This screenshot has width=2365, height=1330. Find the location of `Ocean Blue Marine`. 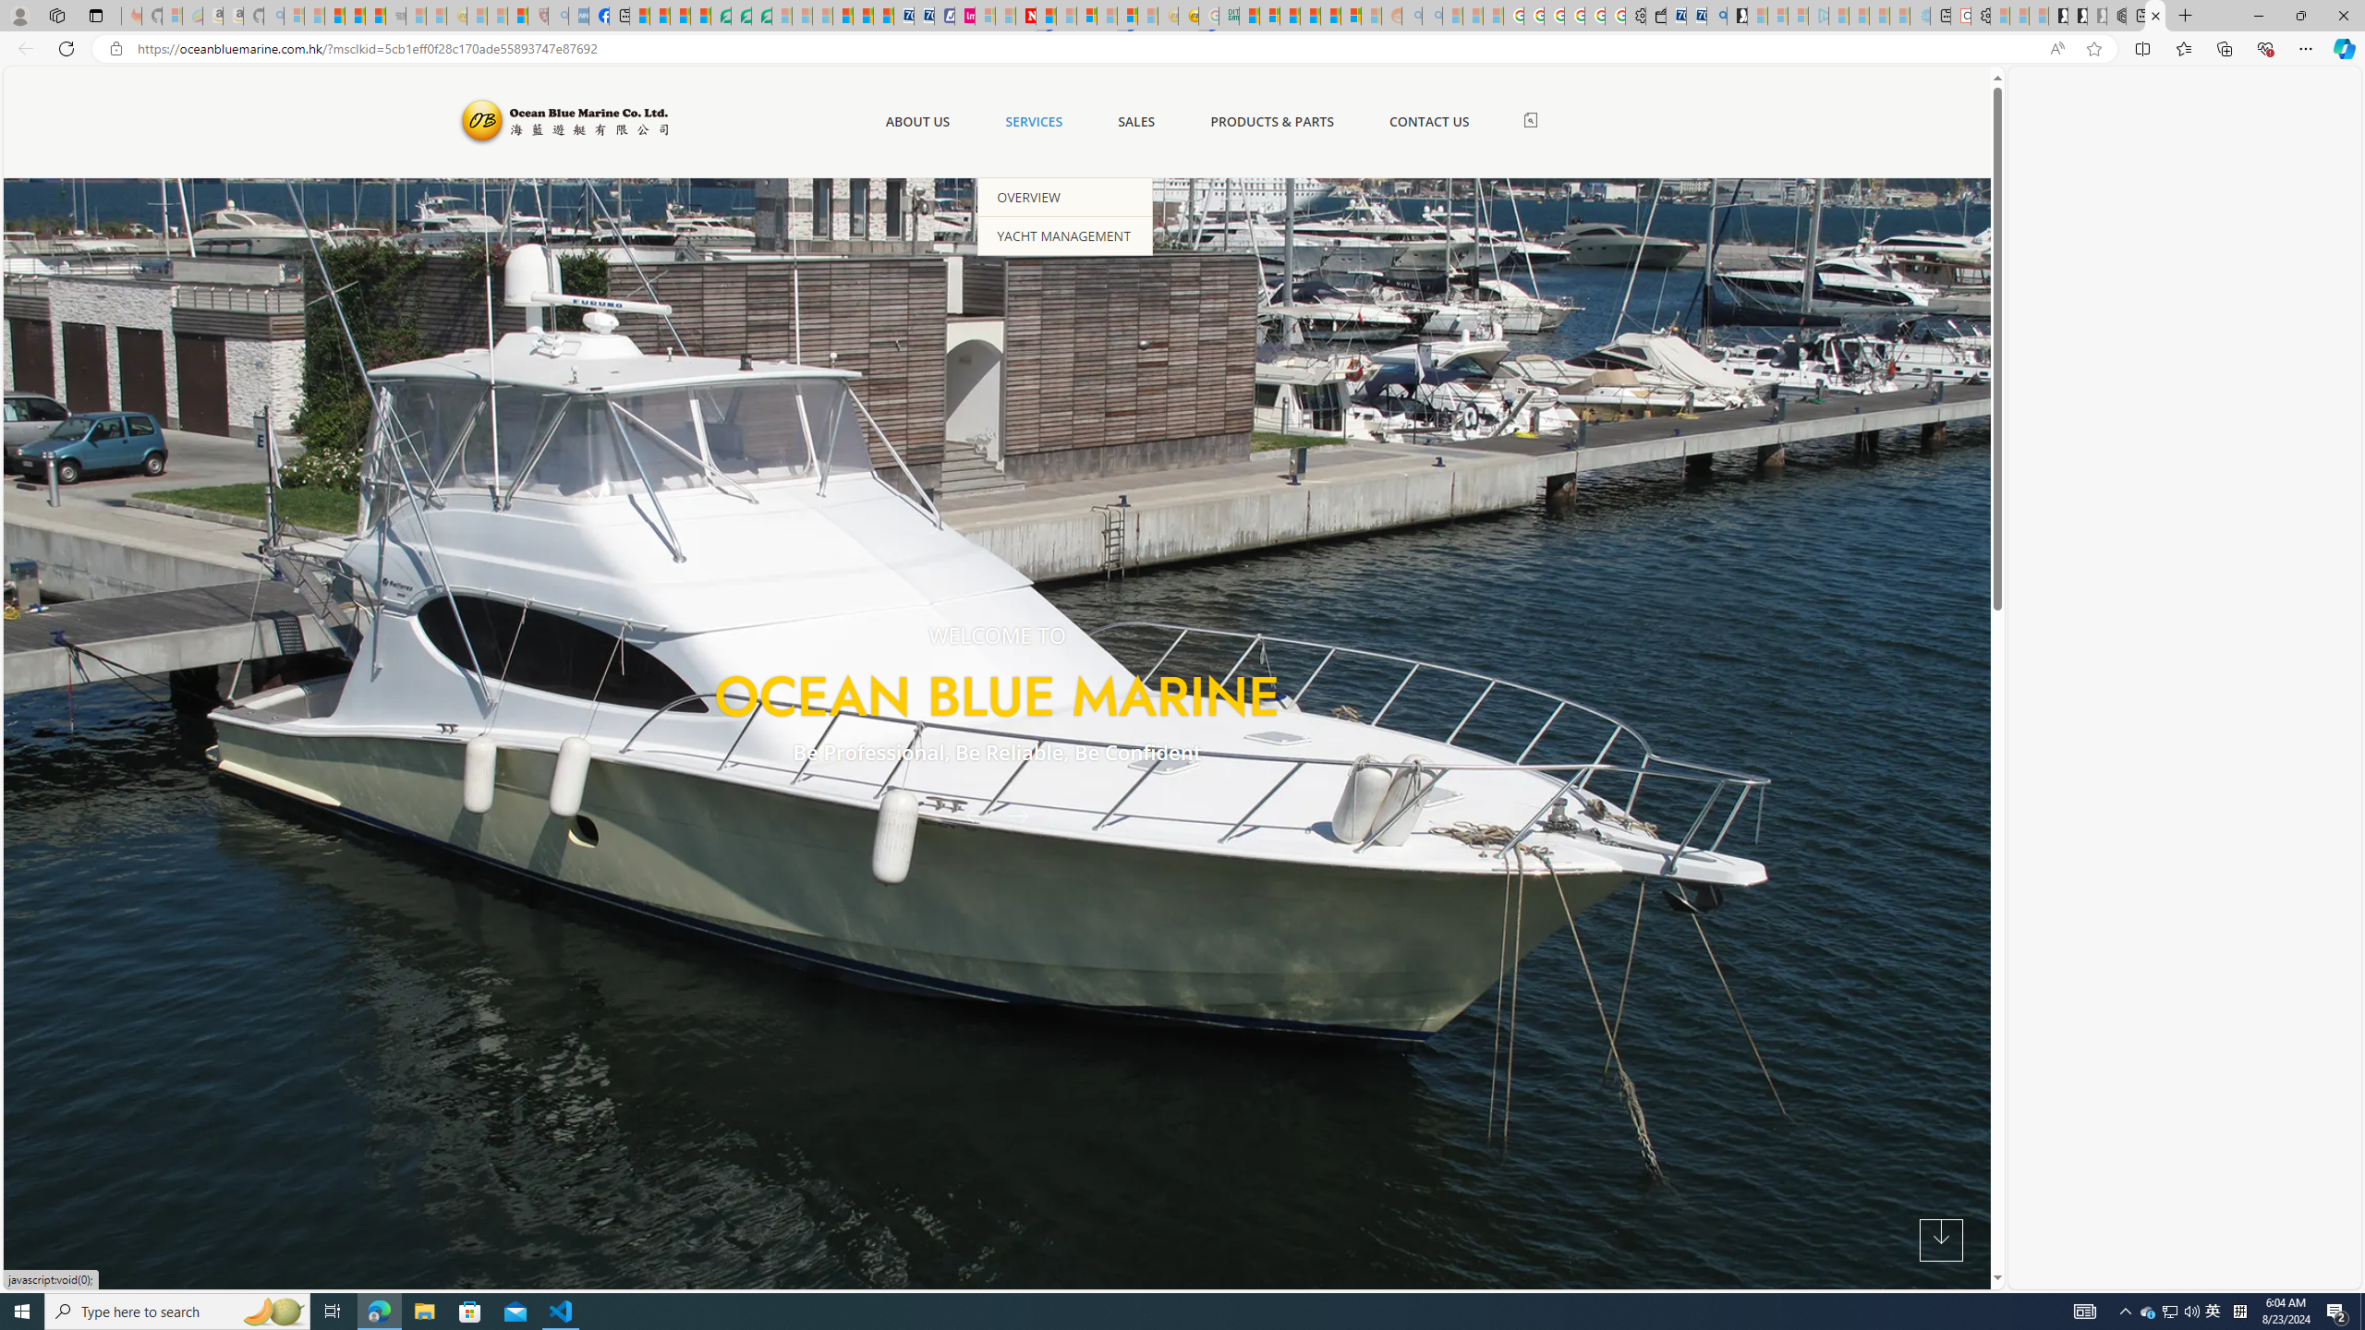

Ocean Blue Marine is located at coordinates (562, 122).